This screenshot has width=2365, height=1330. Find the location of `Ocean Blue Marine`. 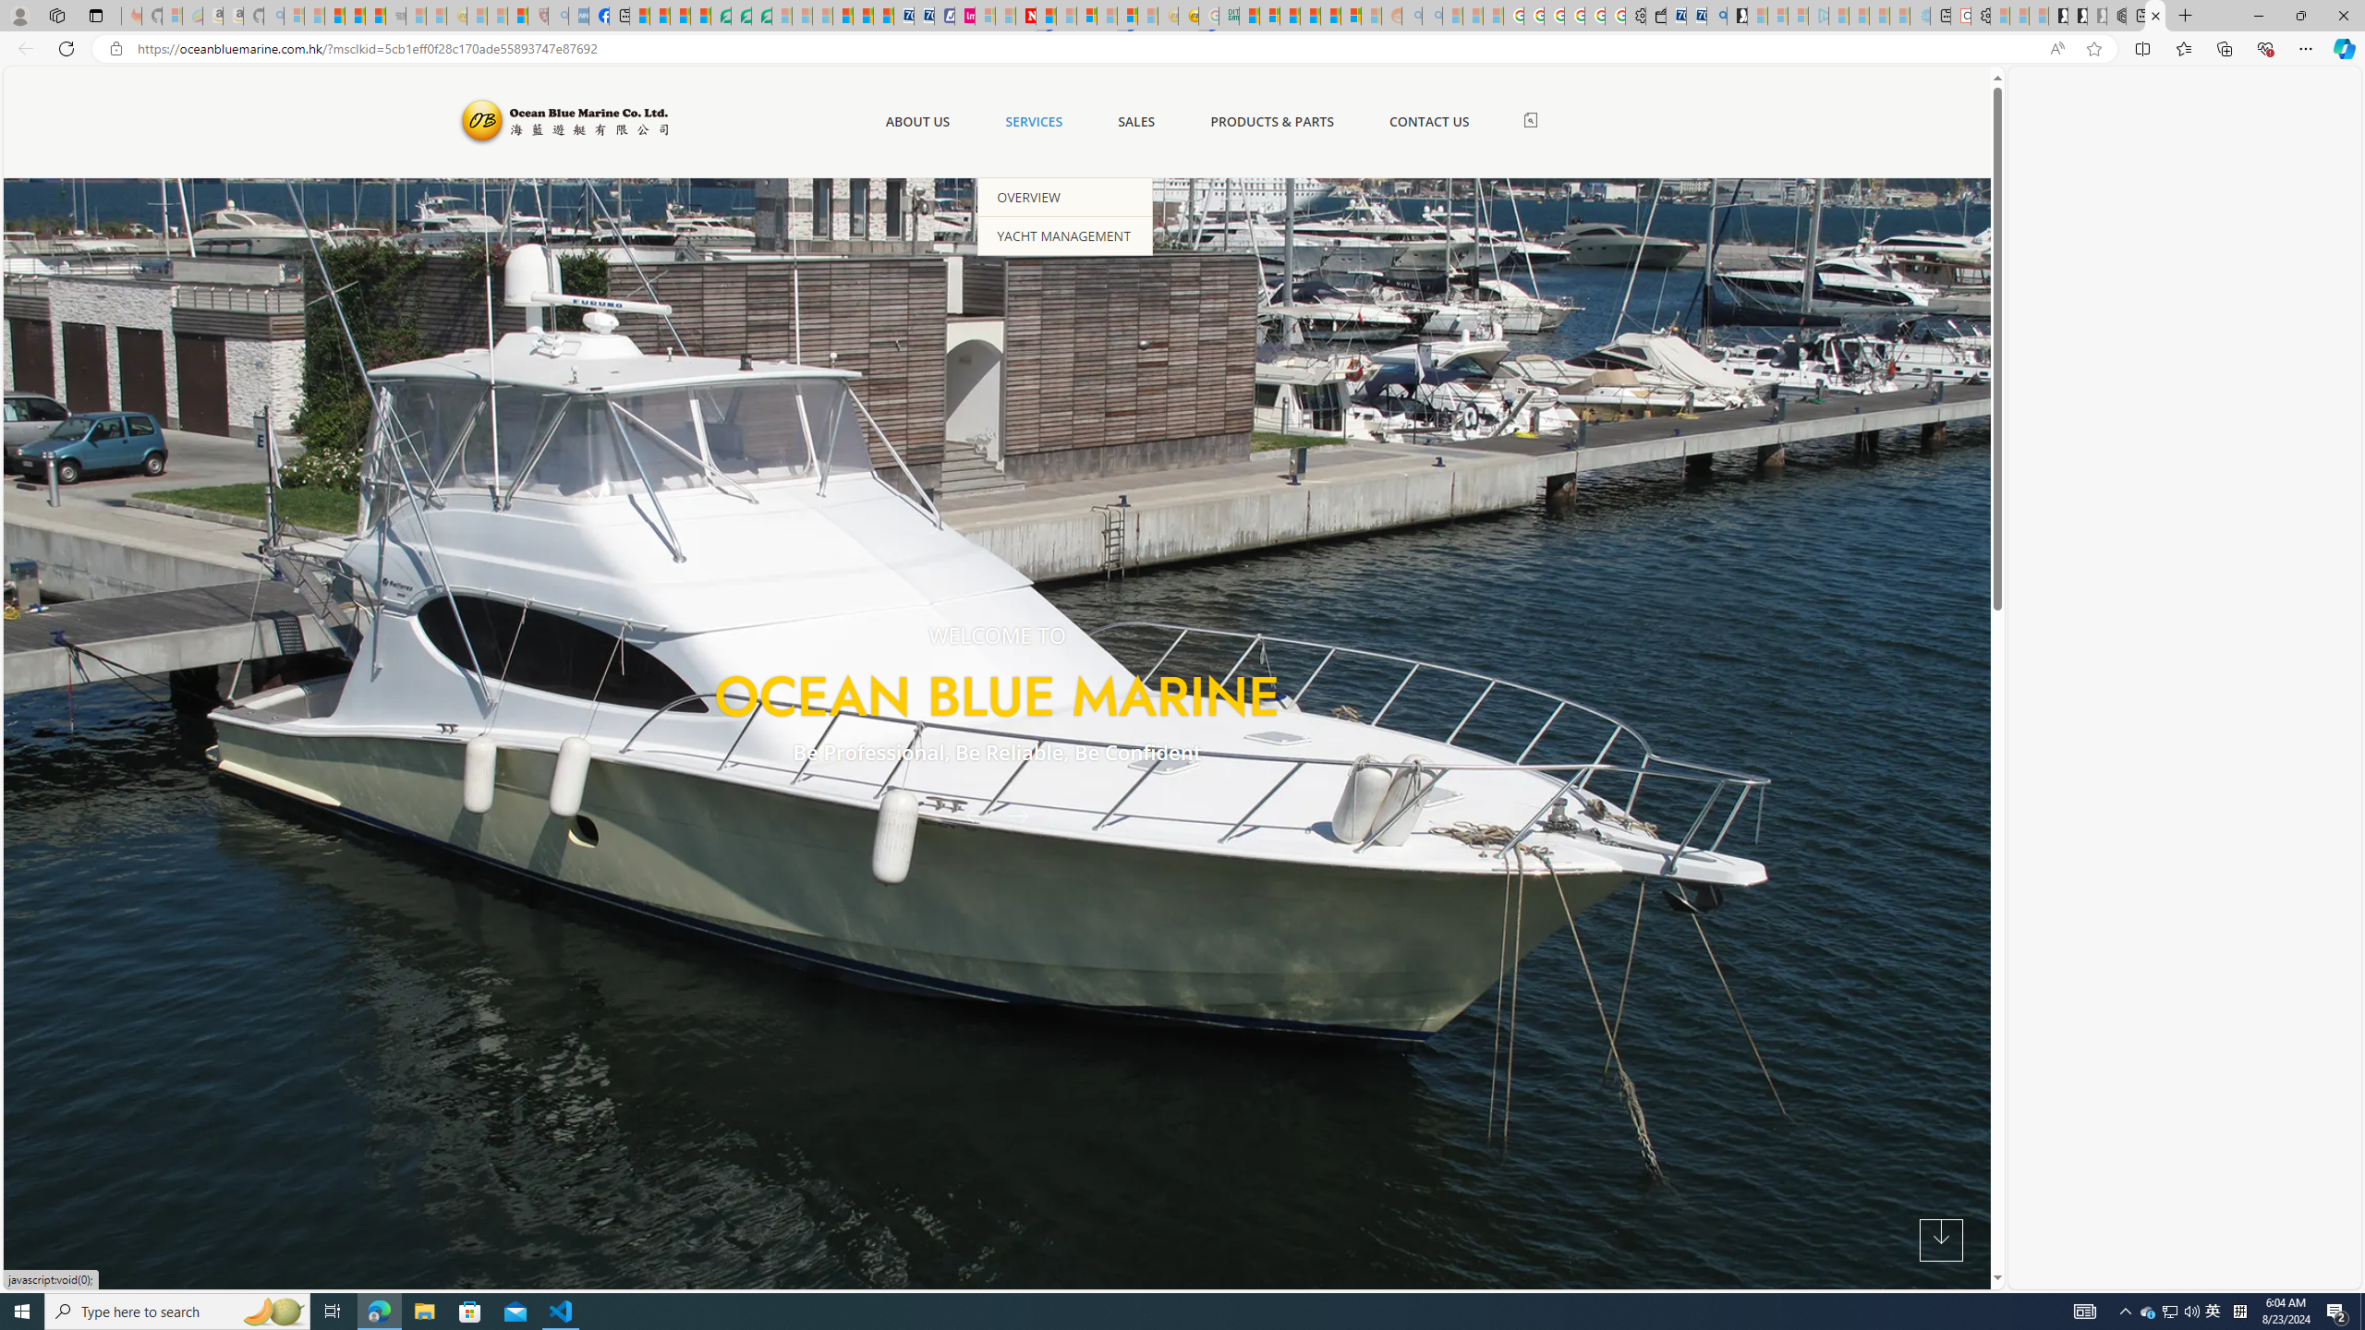

Ocean Blue Marine is located at coordinates (562, 122).